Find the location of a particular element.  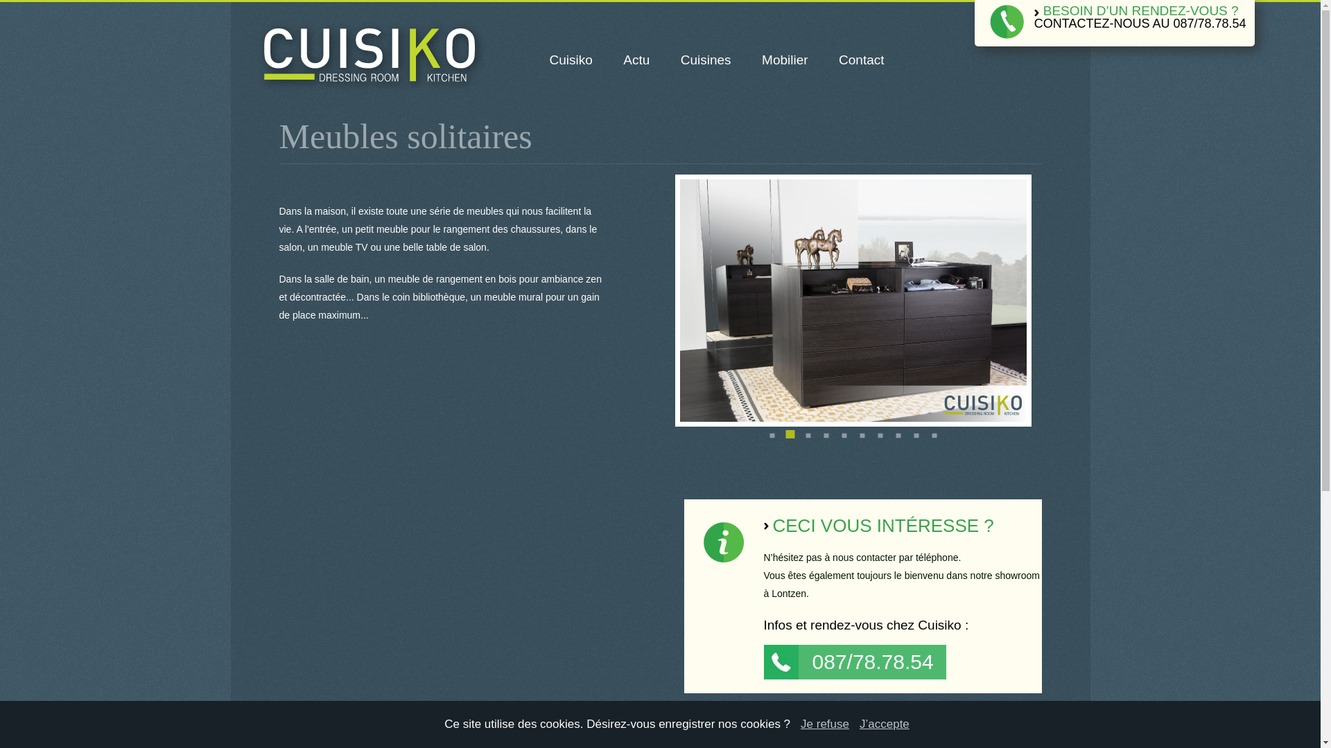

Je refuse is located at coordinates (825, 724).